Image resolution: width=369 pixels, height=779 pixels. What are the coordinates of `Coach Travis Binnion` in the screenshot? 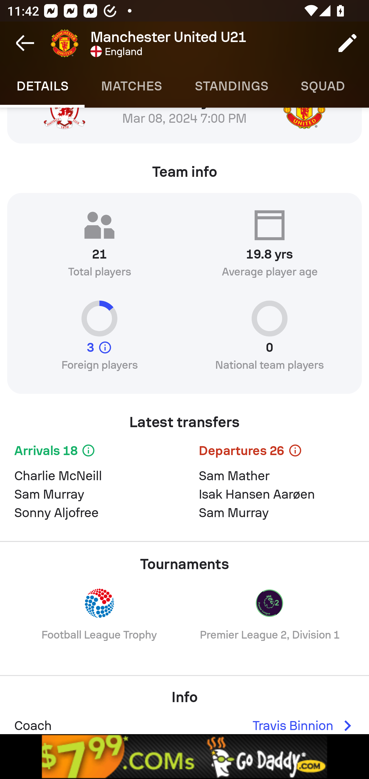 It's located at (184, 722).